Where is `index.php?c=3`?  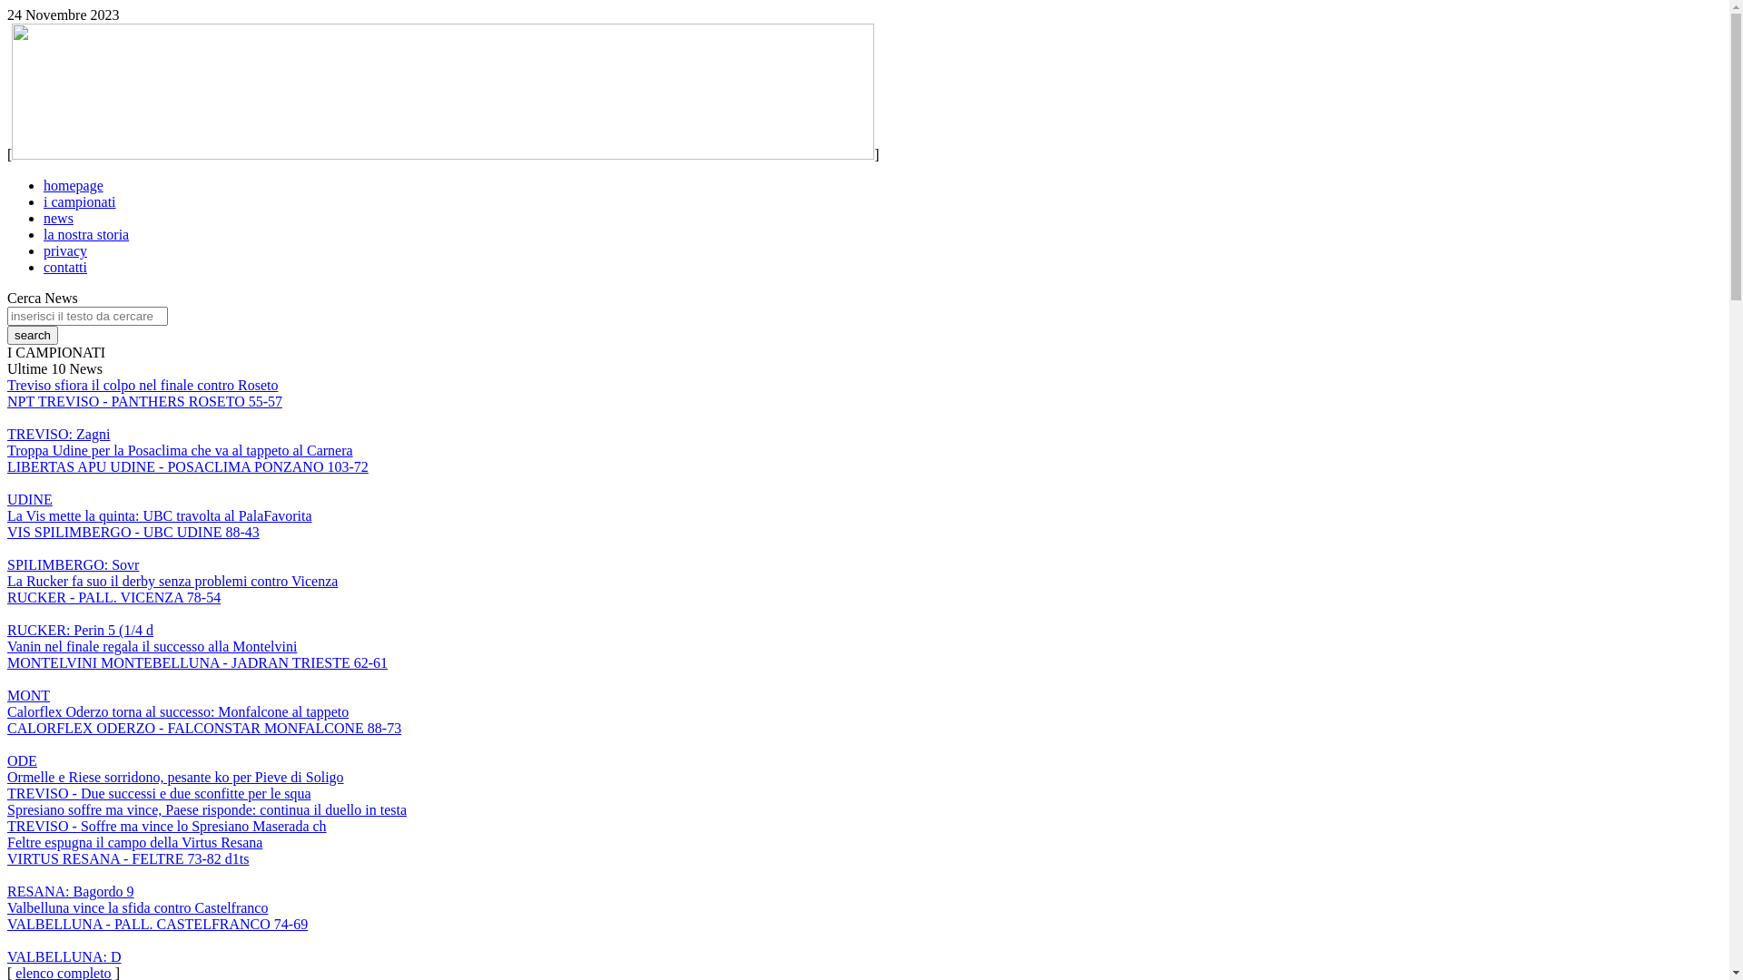 index.php?c=3 is located at coordinates (443, 154).